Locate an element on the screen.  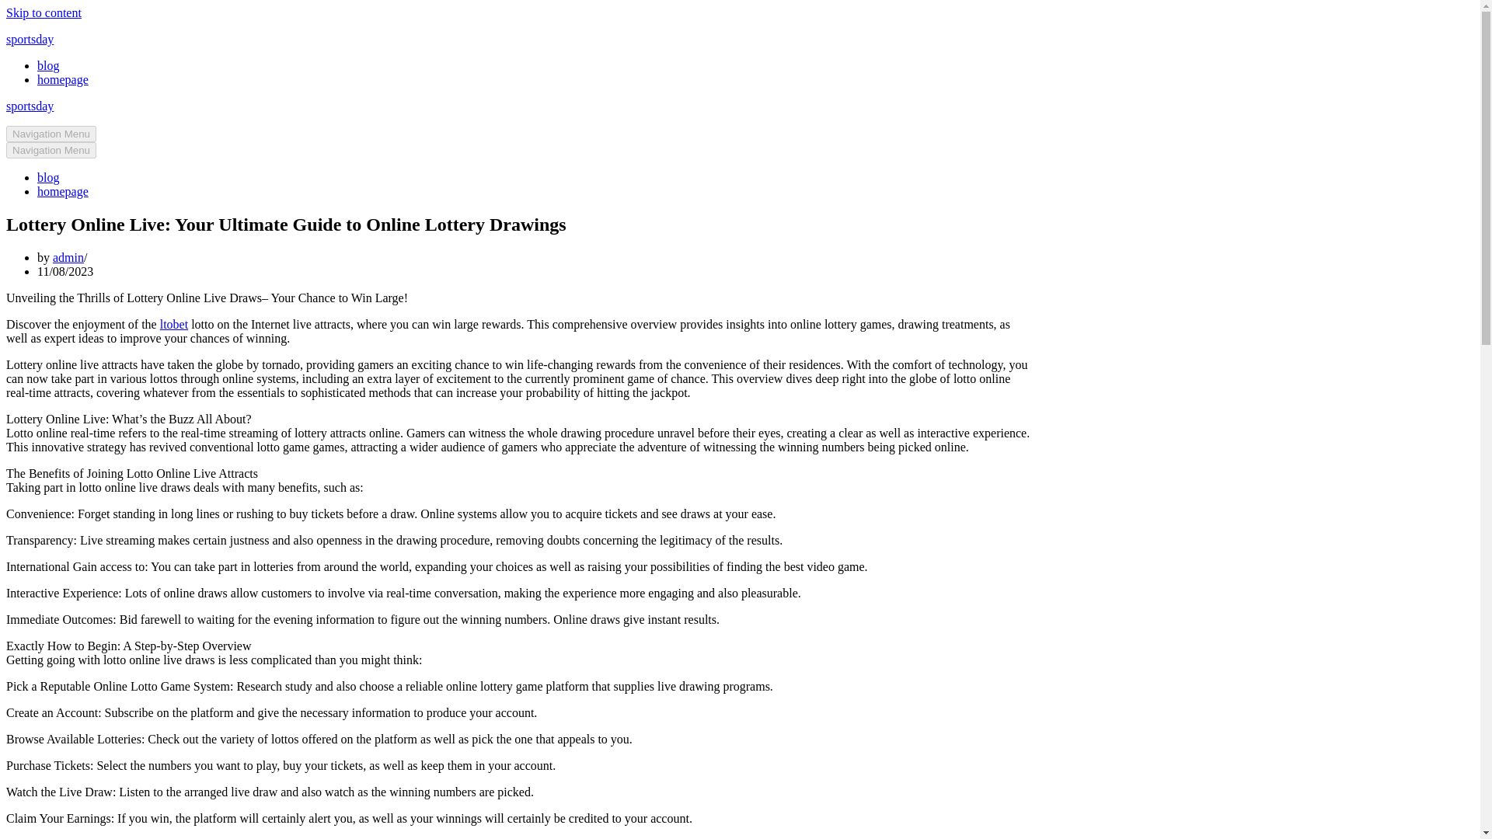
Posts by admin is located at coordinates (68, 257).